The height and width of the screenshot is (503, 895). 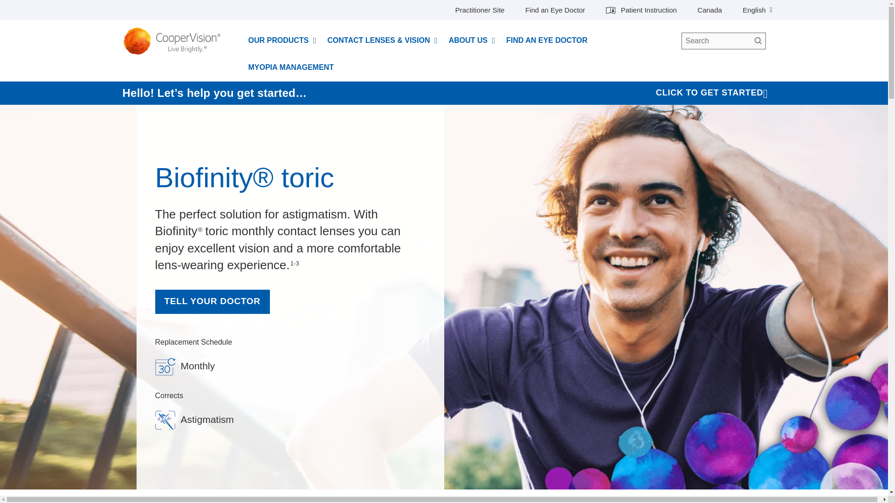 What do you see at coordinates (278, 40) in the screenshot?
I see `OUR PRODUCTS` at bounding box center [278, 40].